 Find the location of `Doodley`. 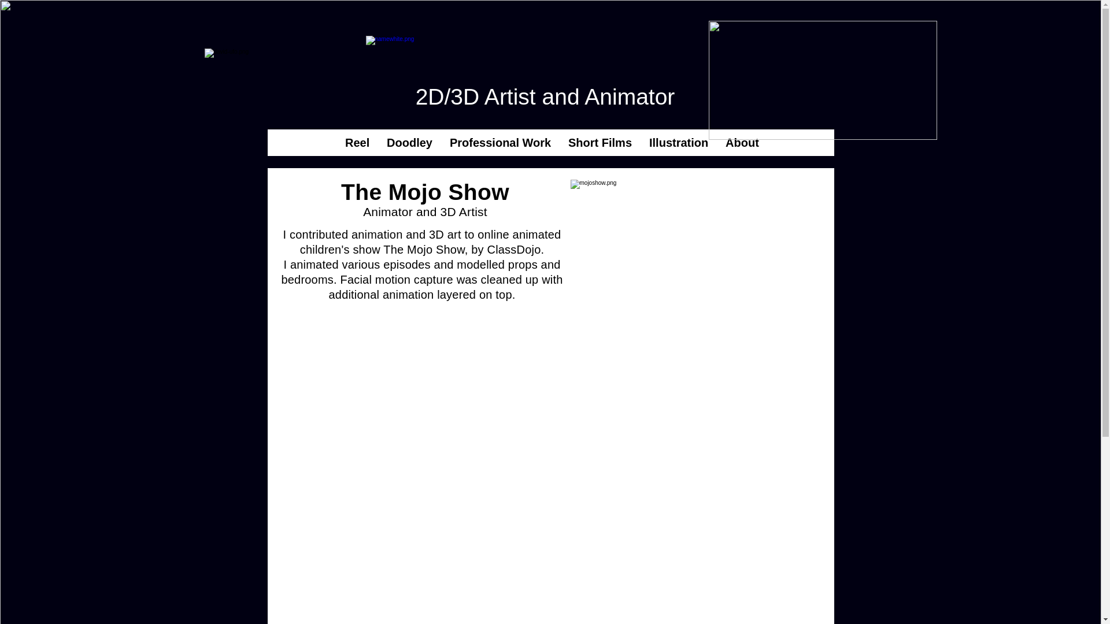

Doodley is located at coordinates (409, 143).